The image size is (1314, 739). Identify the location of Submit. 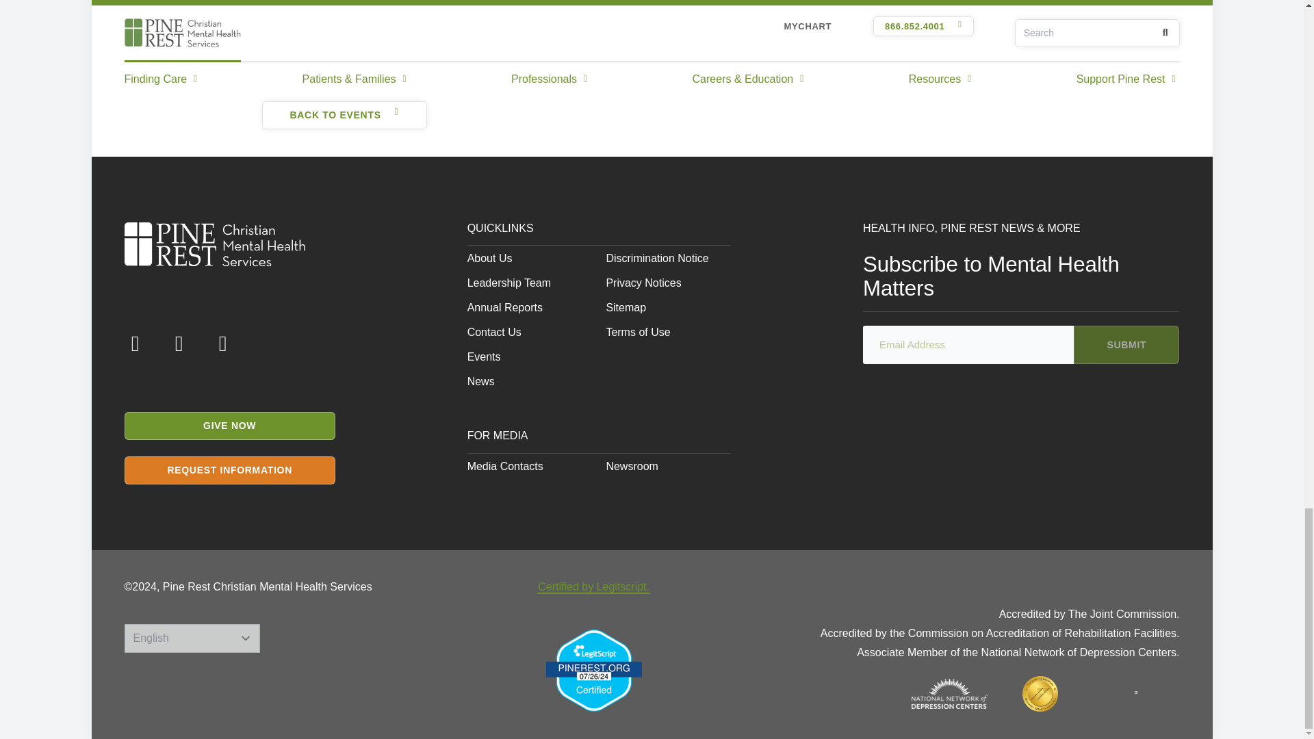
(1126, 345).